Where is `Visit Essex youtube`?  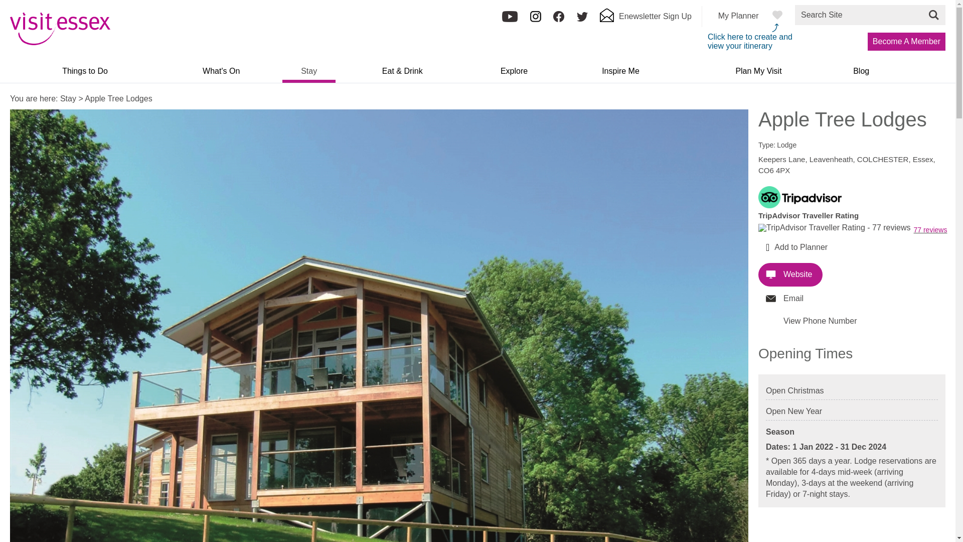 Visit Essex youtube is located at coordinates (510, 20).